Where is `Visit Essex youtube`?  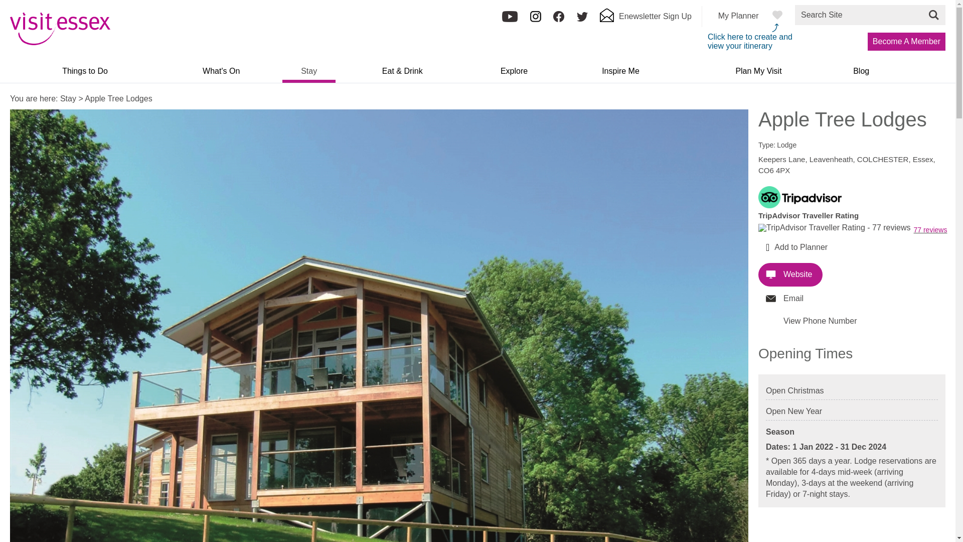 Visit Essex youtube is located at coordinates (510, 20).